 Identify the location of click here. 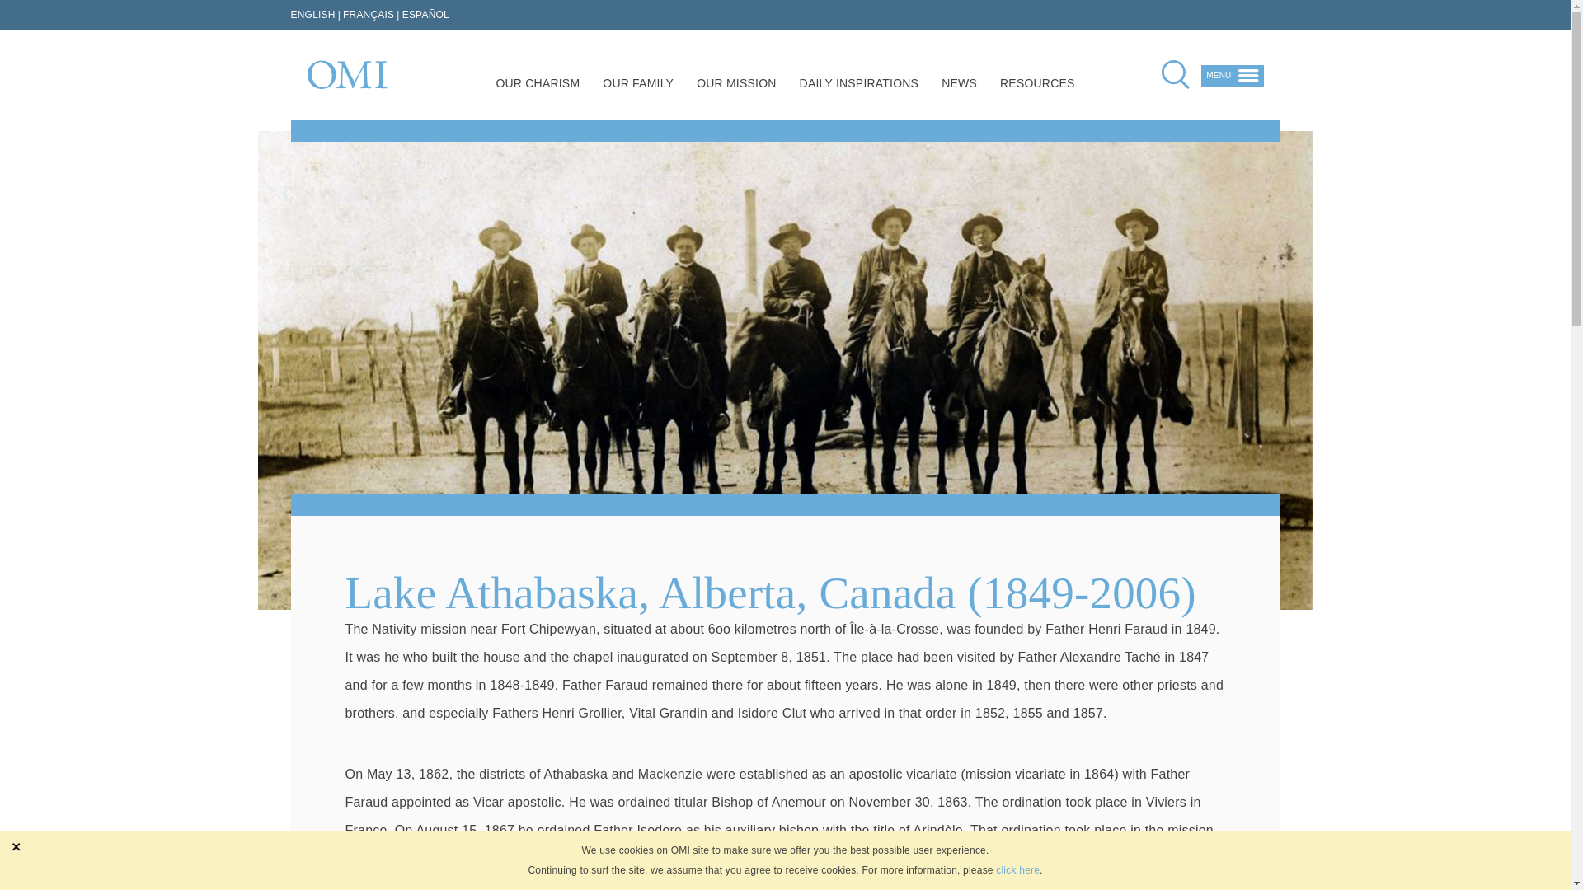
(1017, 870).